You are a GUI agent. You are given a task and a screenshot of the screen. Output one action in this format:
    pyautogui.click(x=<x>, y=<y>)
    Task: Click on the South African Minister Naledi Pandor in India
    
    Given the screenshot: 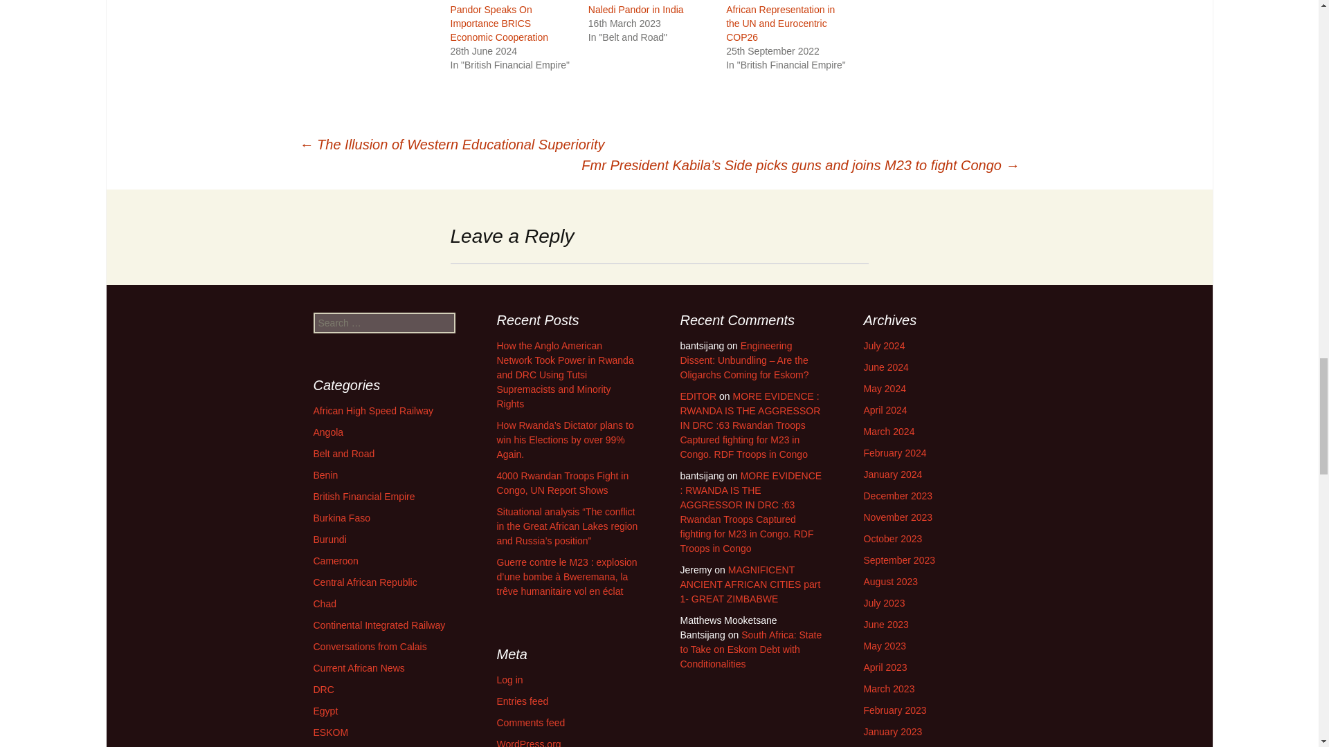 What is the action you would take?
    pyautogui.click(x=636, y=7)
    